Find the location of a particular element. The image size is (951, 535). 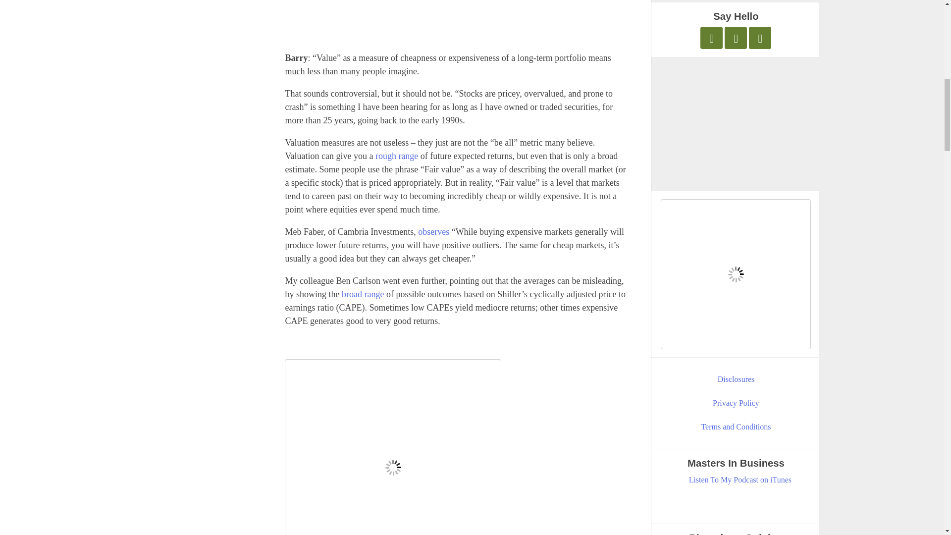

broad range is located at coordinates (363, 294).